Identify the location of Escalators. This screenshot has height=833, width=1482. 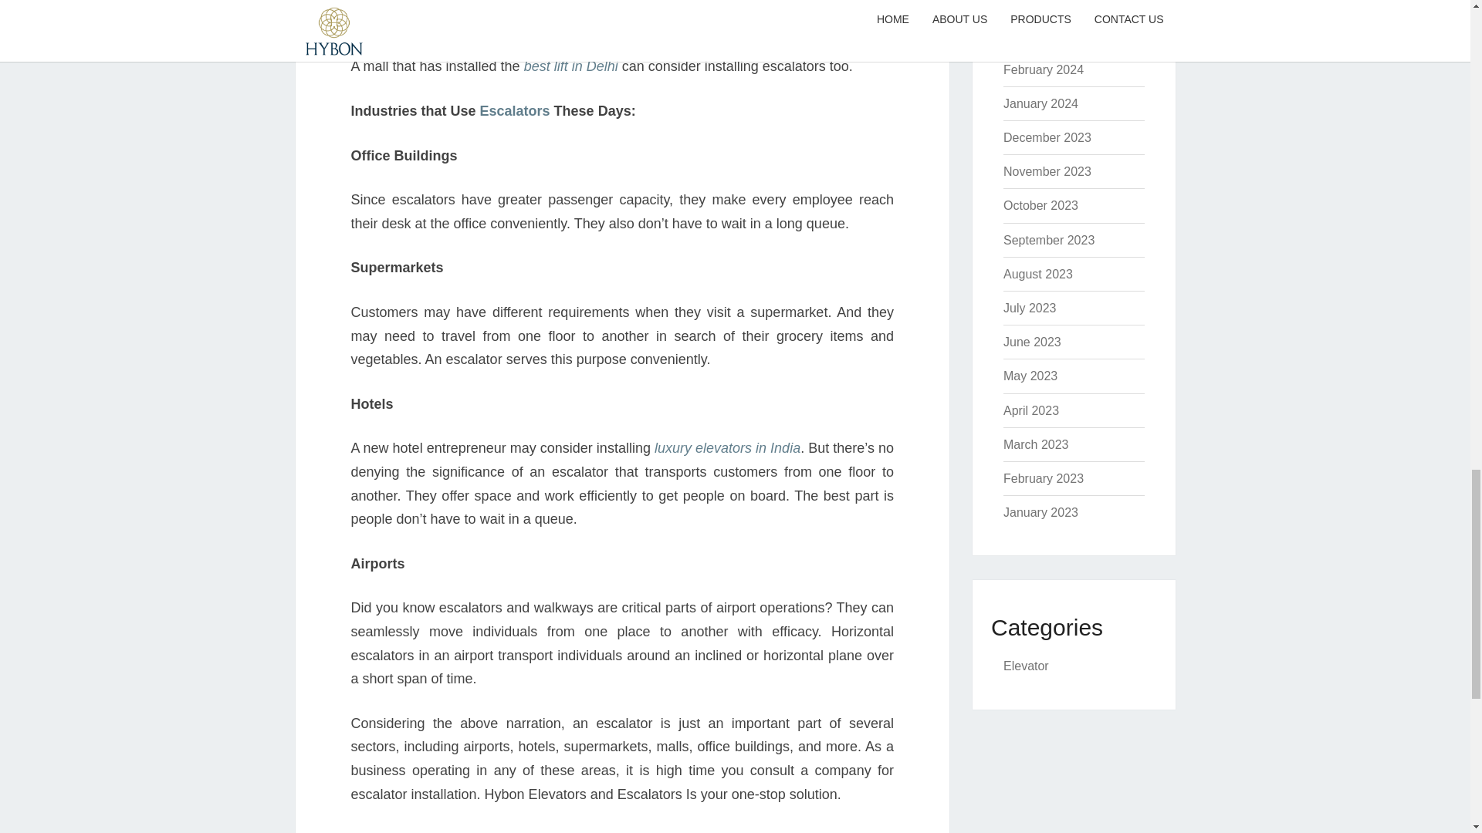
(517, 111).